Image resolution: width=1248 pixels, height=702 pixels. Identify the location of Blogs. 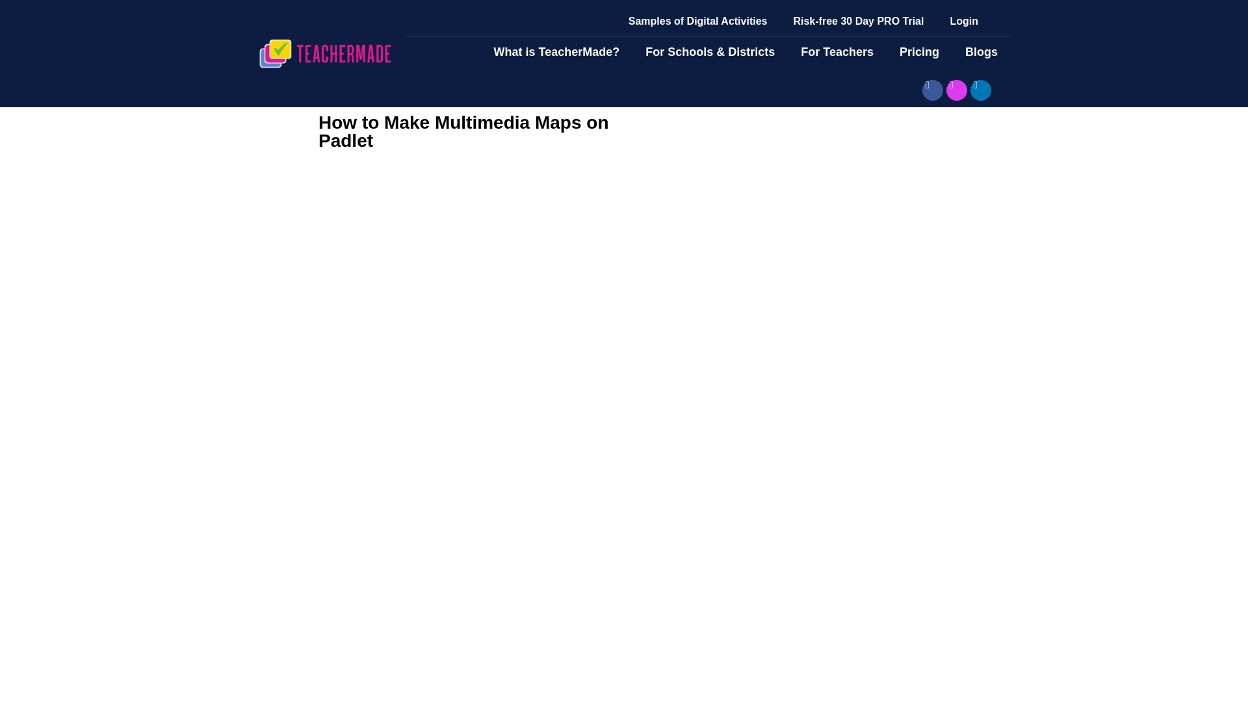
(981, 52).